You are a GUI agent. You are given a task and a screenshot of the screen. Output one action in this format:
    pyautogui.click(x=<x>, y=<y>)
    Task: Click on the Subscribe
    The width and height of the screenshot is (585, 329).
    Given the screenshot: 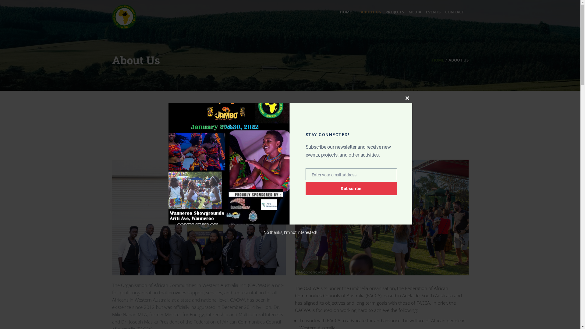 What is the action you would take?
    pyautogui.click(x=351, y=189)
    